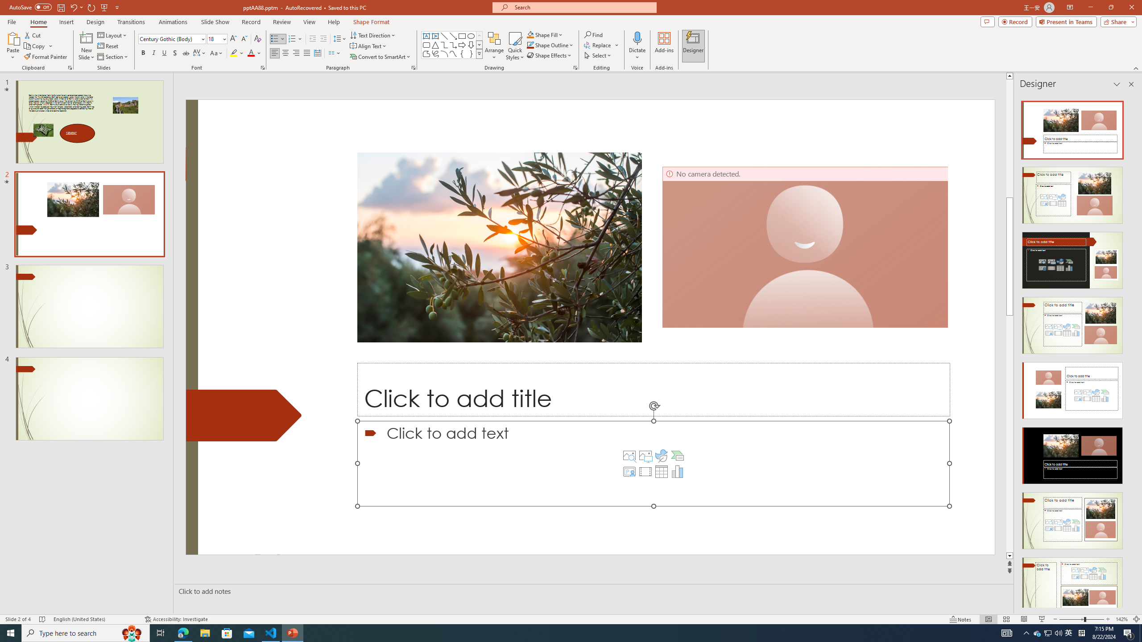 The image size is (1142, 642). What do you see at coordinates (35, 46) in the screenshot?
I see `Copy` at bounding box center [35, 46].